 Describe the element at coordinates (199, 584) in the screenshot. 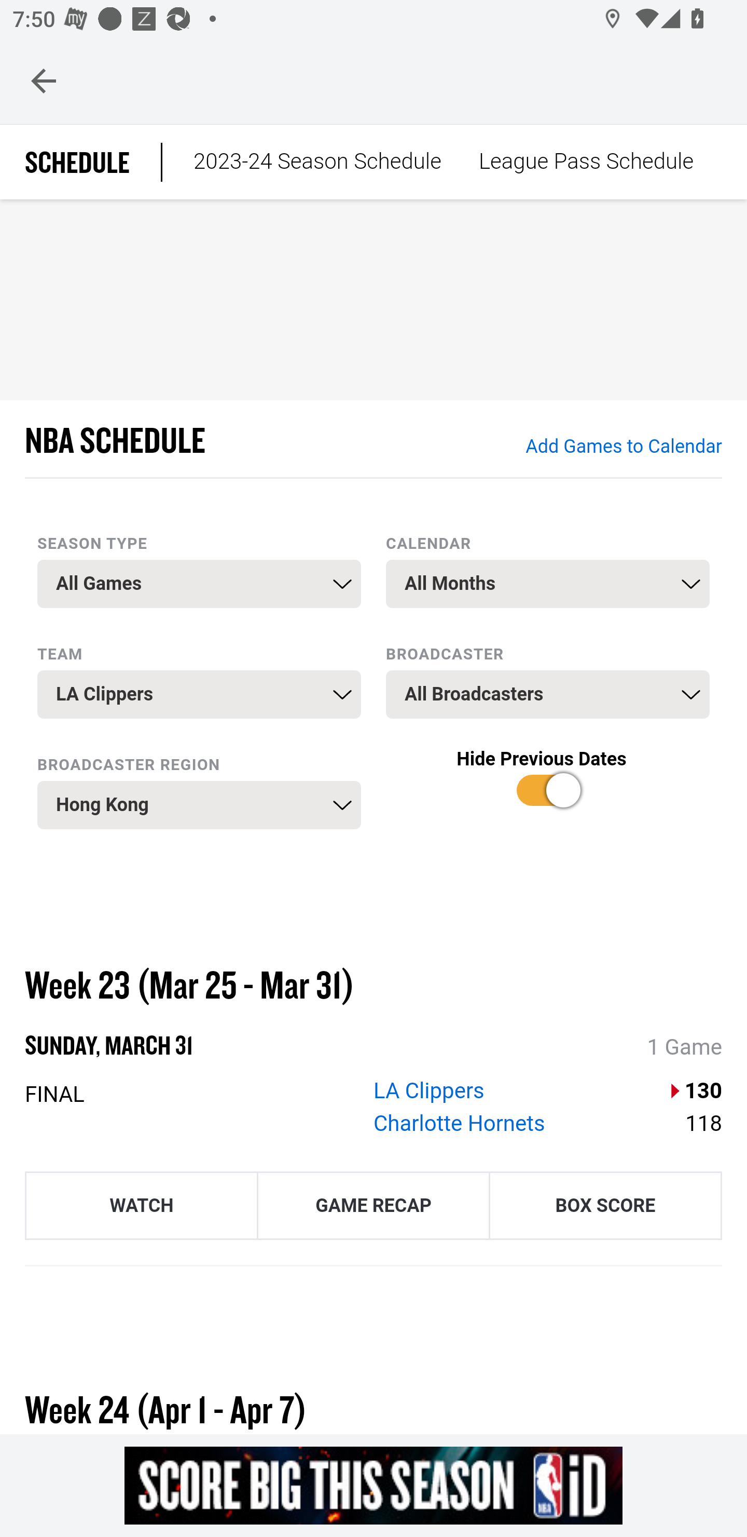

I see `All Games` at that location.